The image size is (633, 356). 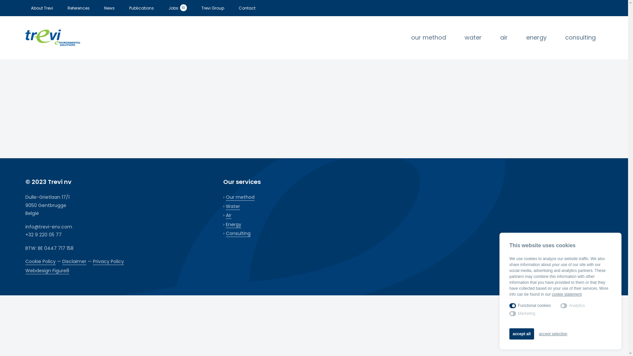 What do you see at coordinates (229, 216) in the screenshot?
I see `Air` at bounding box center [229, 216].